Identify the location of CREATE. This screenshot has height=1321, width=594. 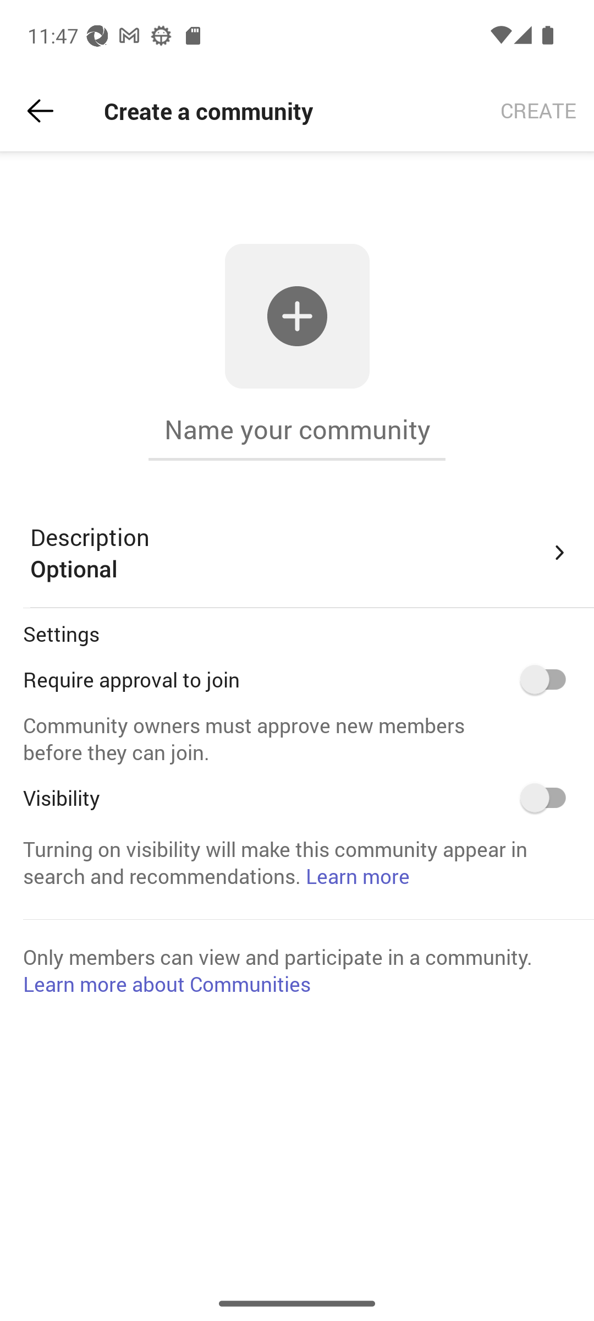
(538, 111).